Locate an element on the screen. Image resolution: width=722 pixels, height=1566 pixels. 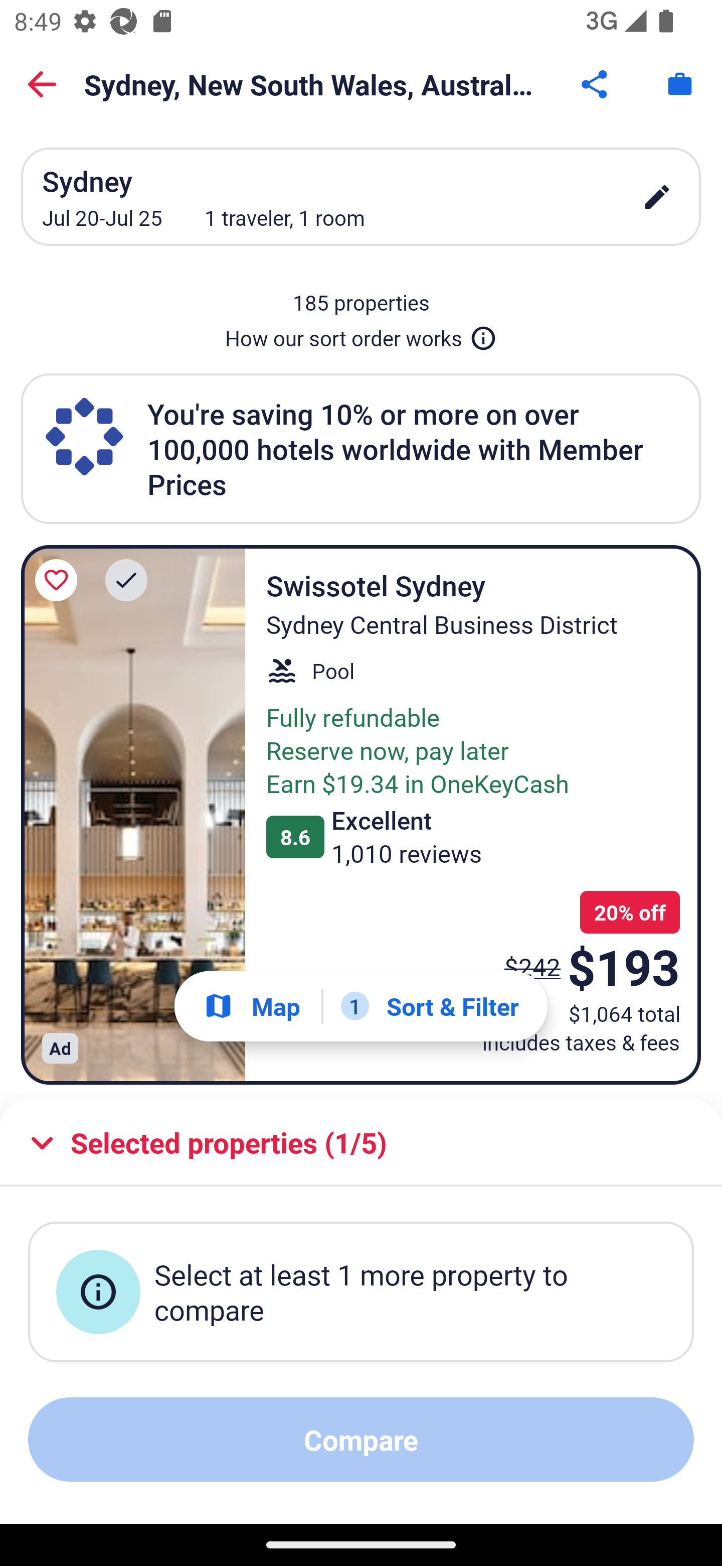
Compare Properties Compare is located at coordinates (361, 1439).